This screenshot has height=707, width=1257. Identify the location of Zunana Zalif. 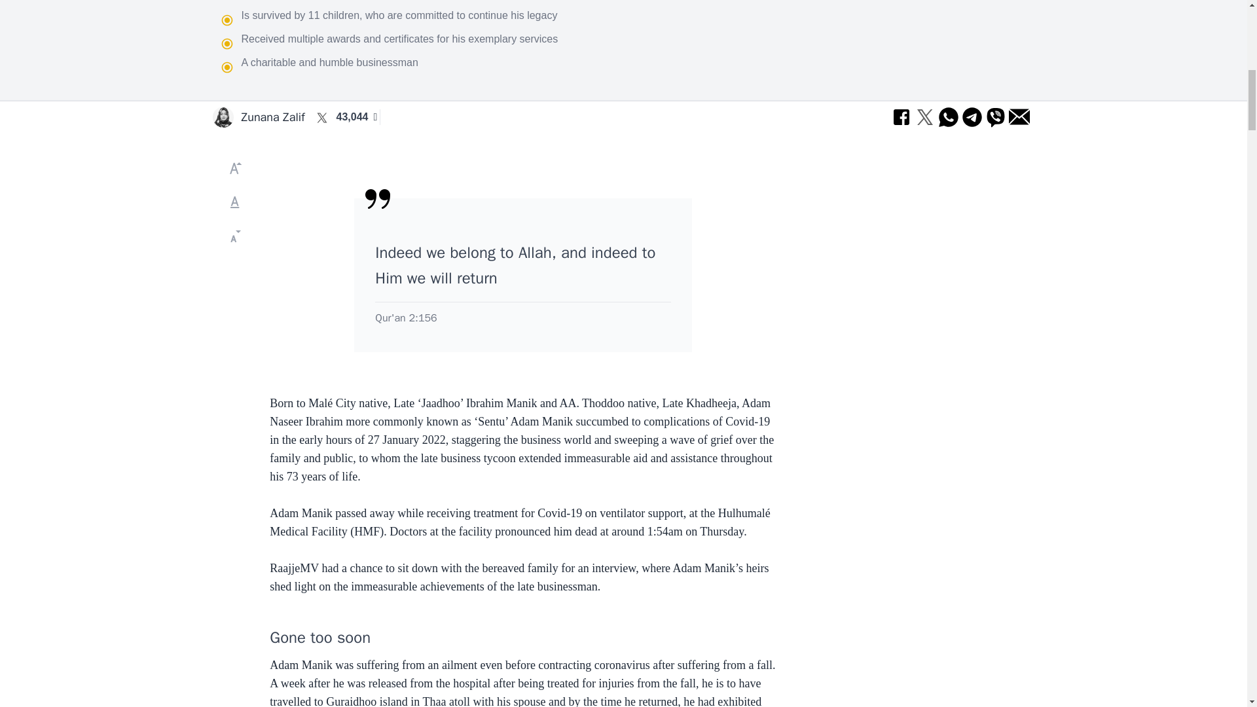
(272, 117).